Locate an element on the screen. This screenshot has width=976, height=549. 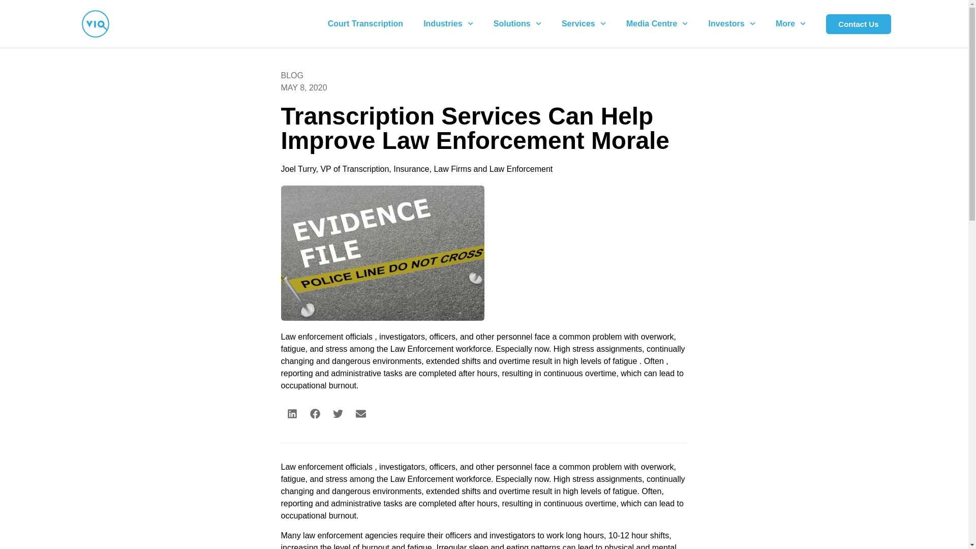
Industries is located at coordinates (448, 23).